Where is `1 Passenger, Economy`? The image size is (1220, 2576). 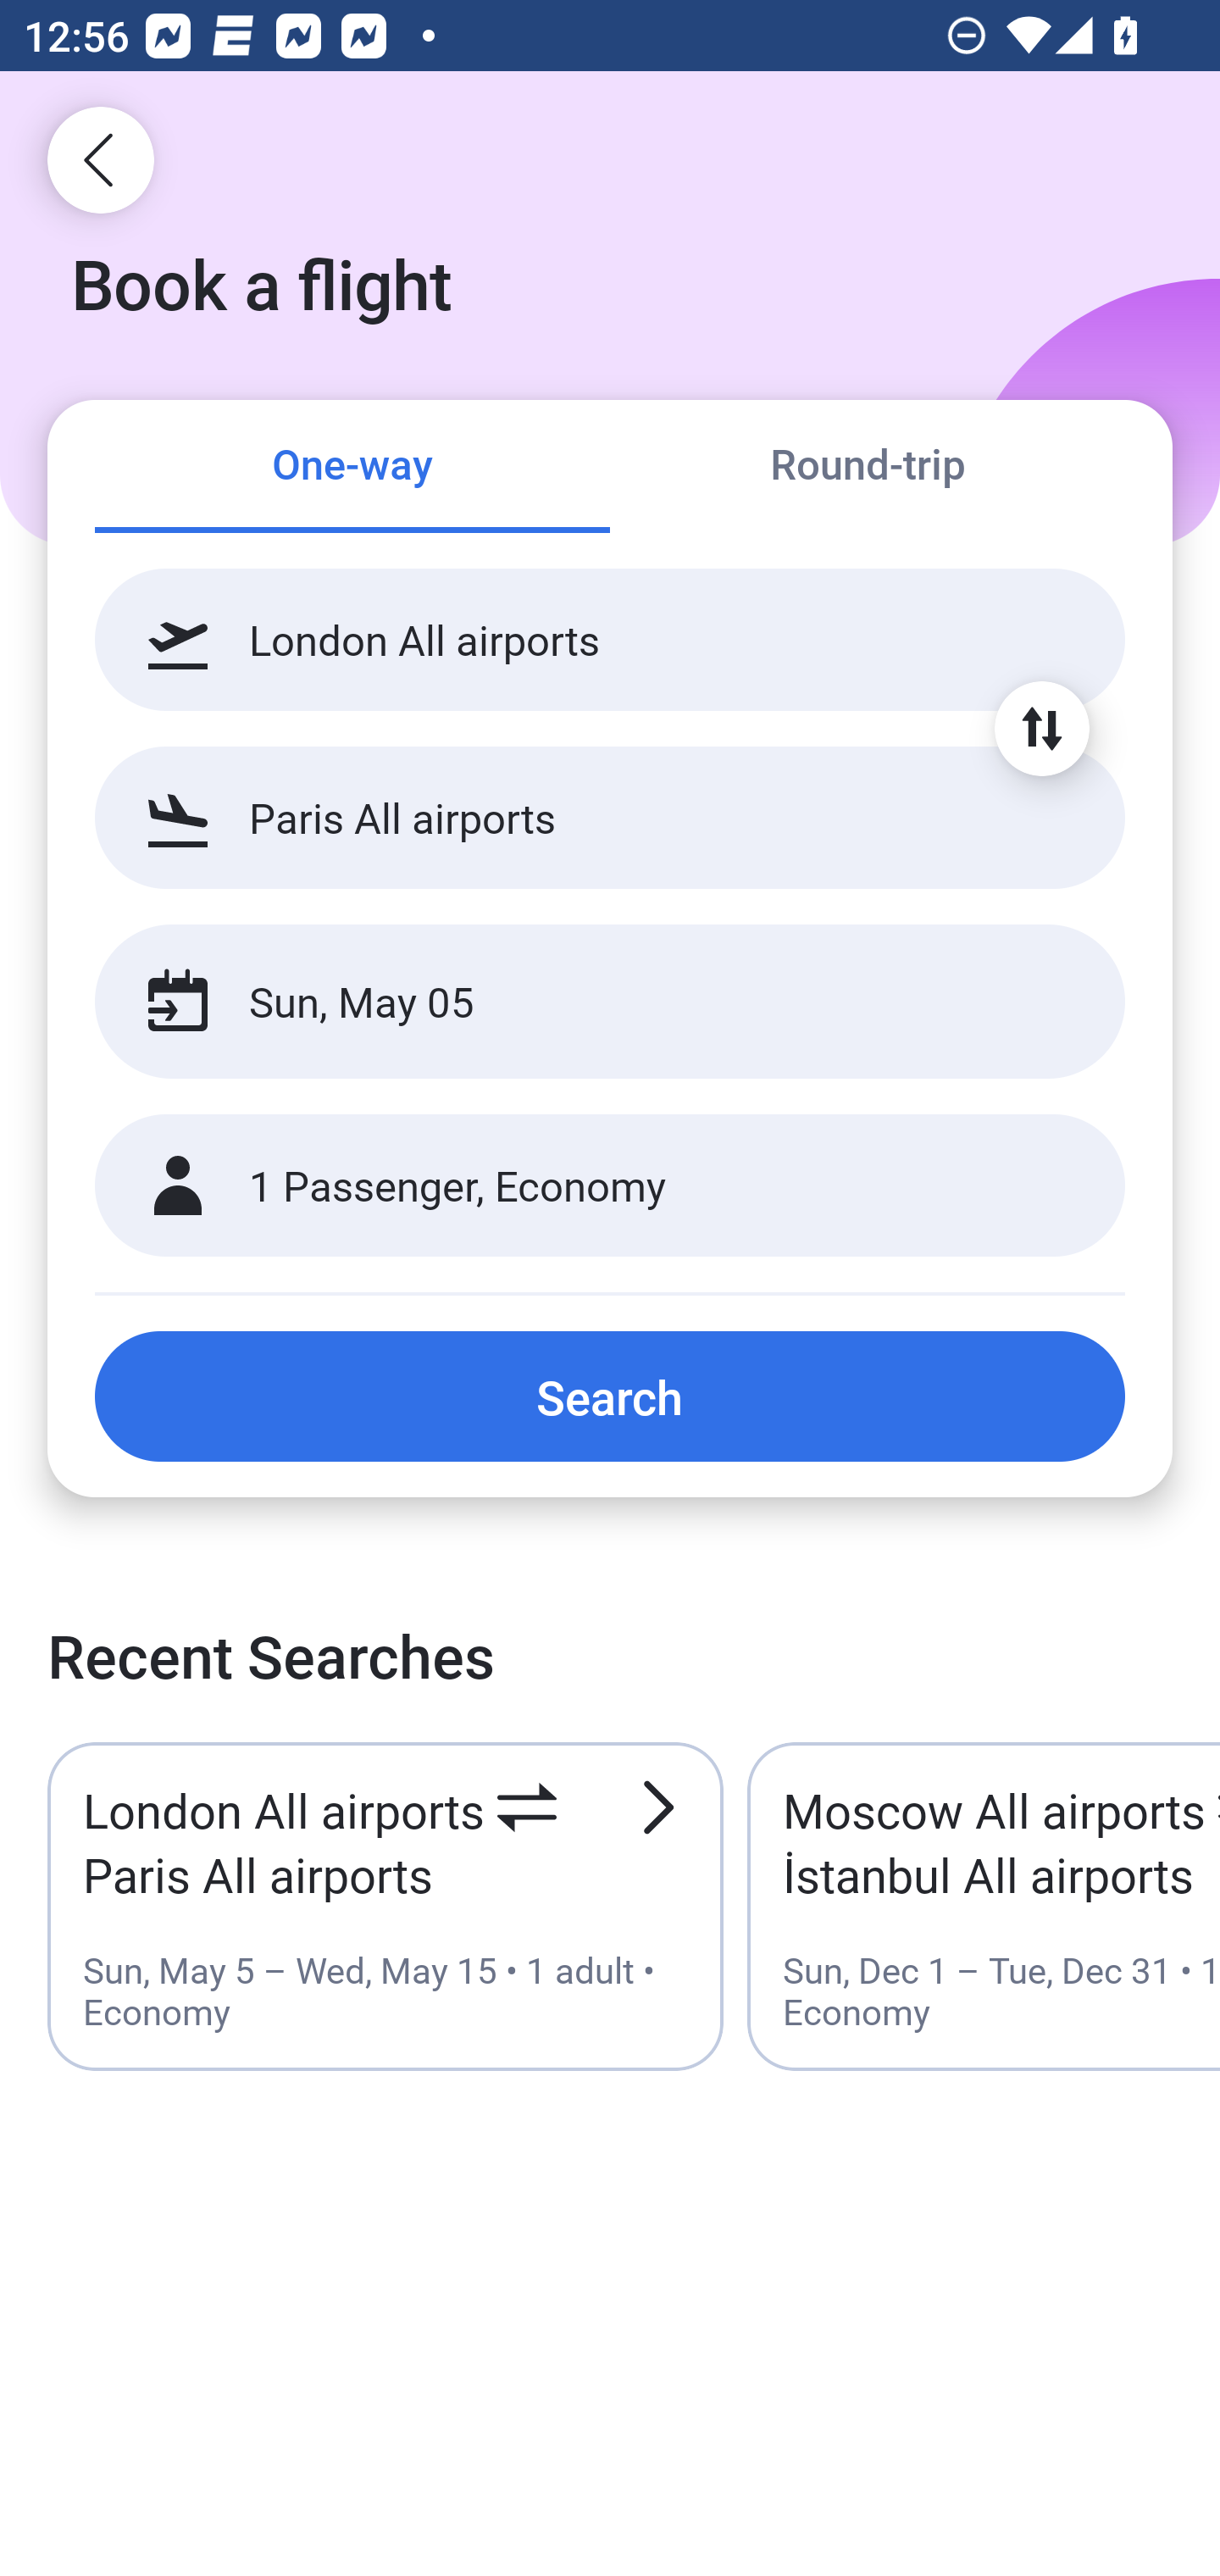 1 Passenger, Economy is located at coordinates (610, 1186).